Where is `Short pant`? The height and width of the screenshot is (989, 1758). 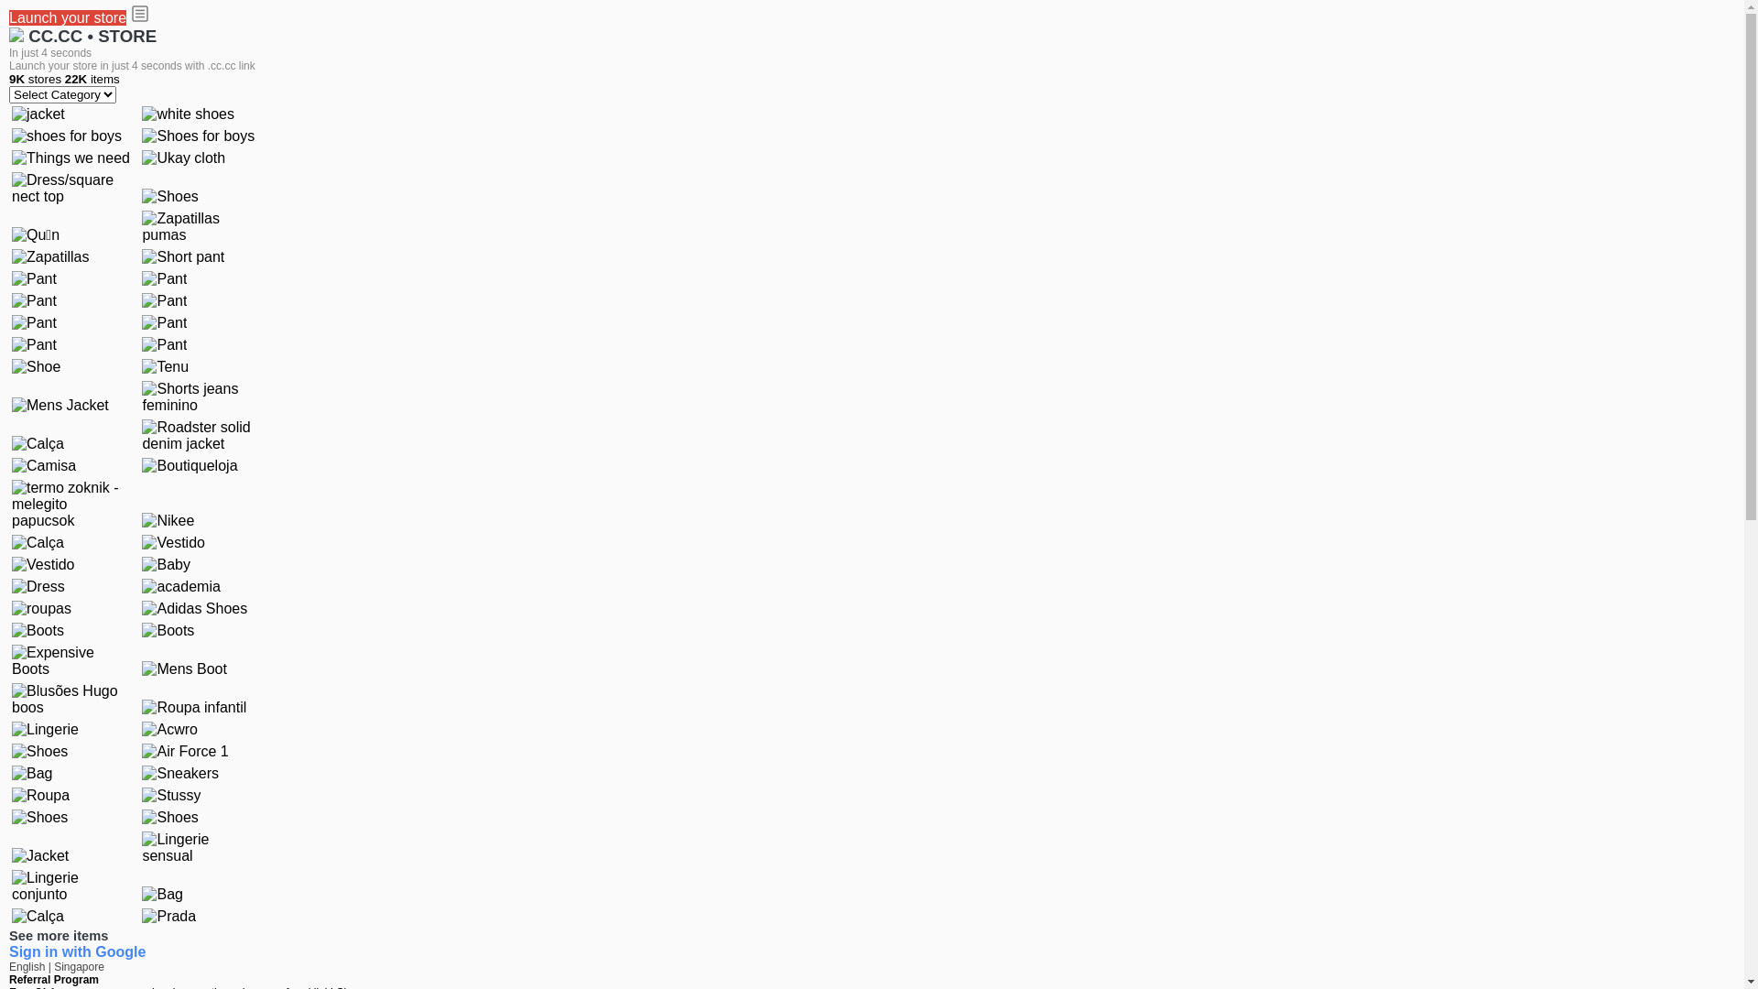 Short pant is located at coordinates (183, 257).